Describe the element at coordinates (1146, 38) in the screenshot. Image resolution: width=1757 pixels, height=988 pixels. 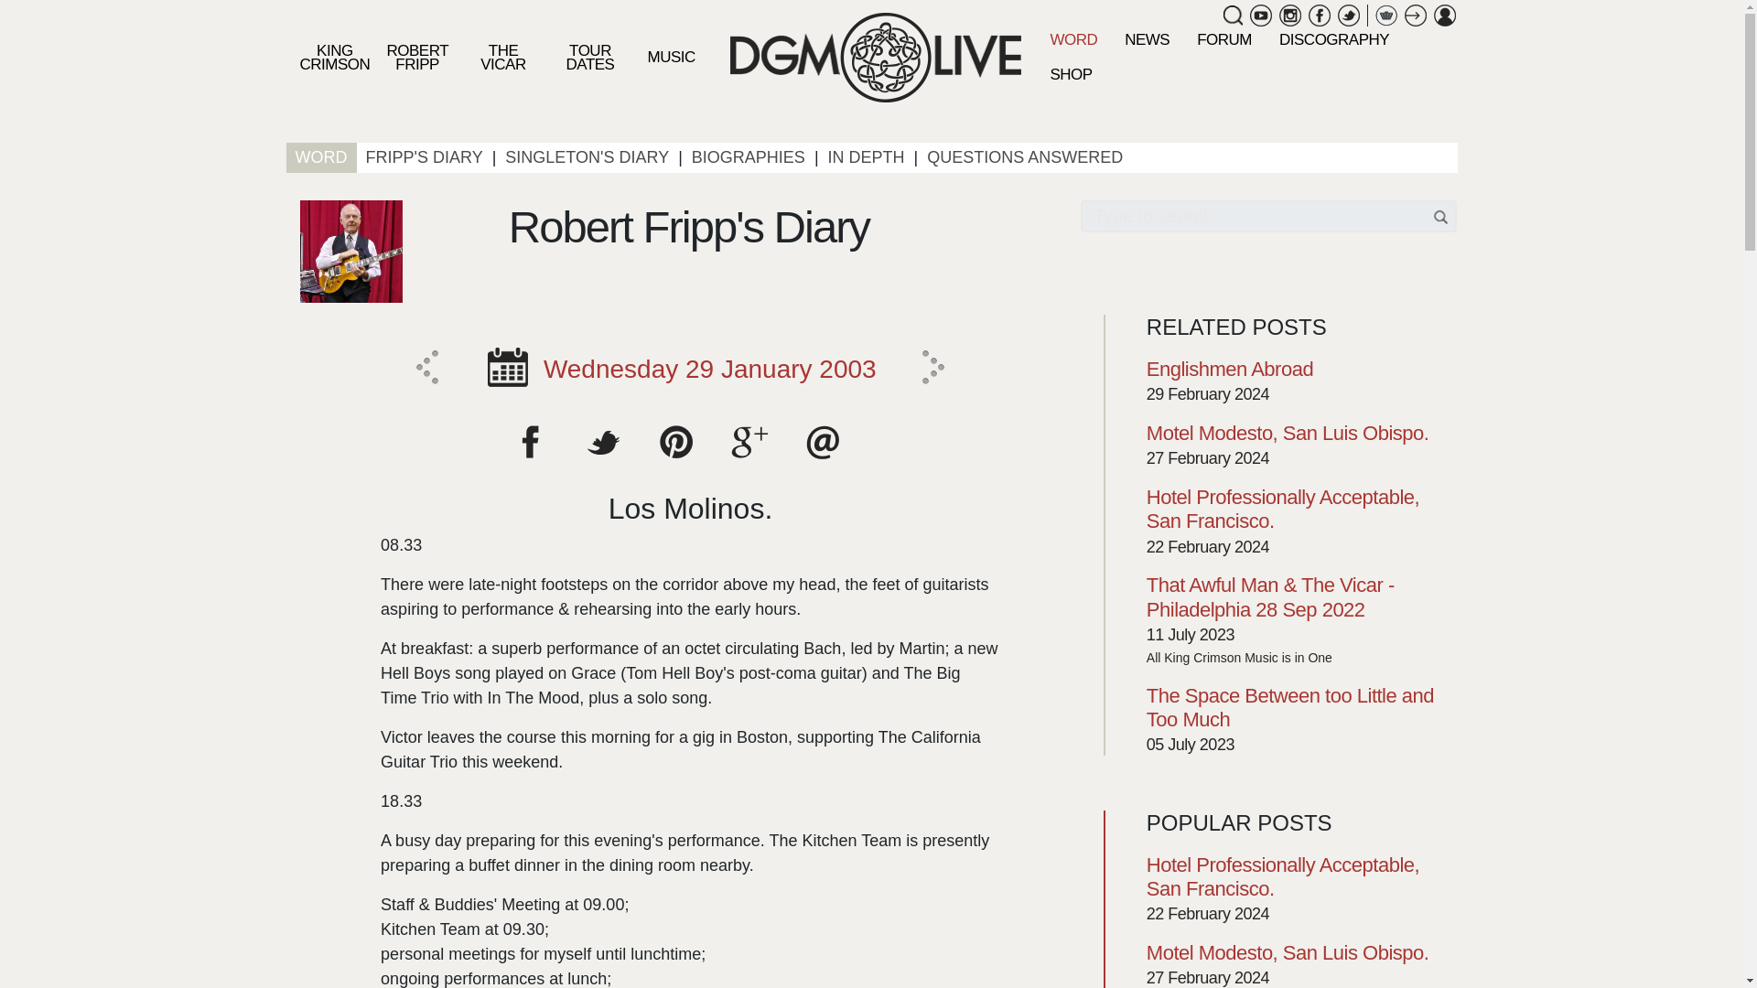
I see `NEWS` at that location.